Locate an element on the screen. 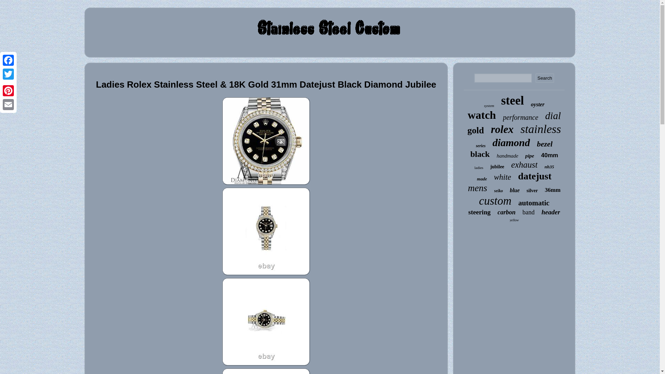 This screenshot has width=665, height=374. system is located at coordinates (489, 106).